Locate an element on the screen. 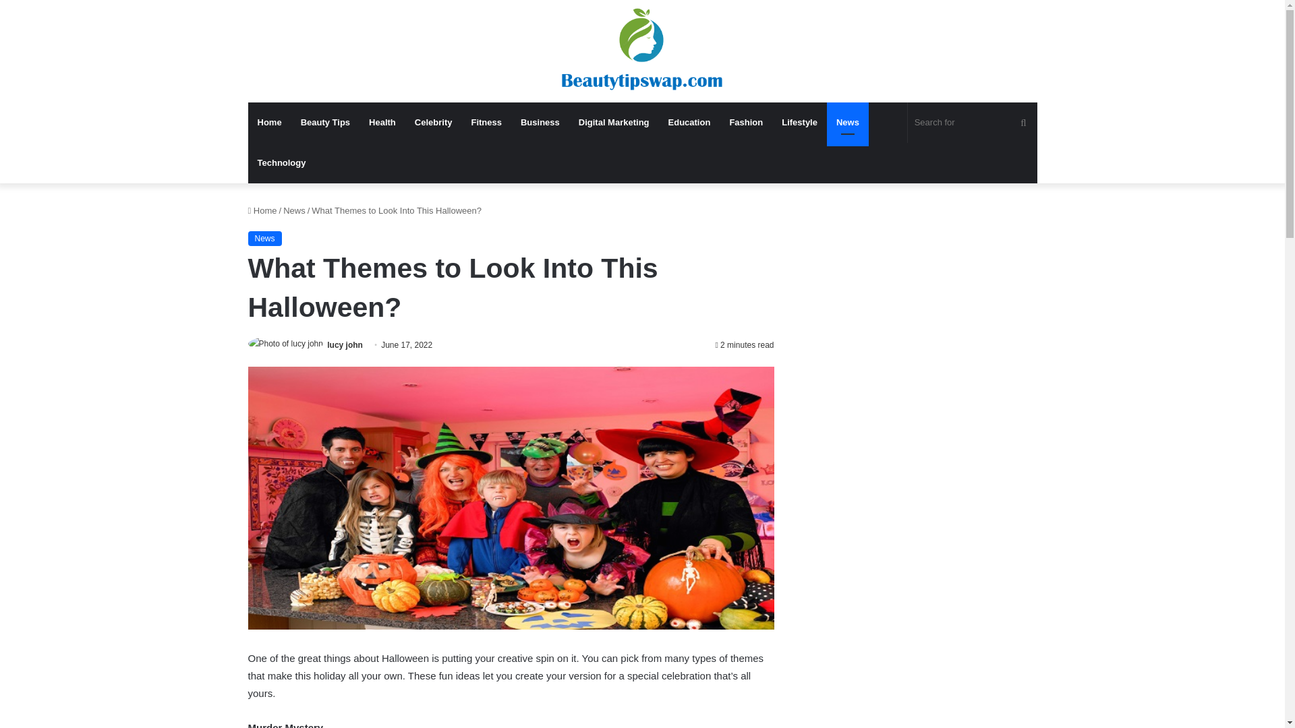  Business is located at coordinates (540, 123).